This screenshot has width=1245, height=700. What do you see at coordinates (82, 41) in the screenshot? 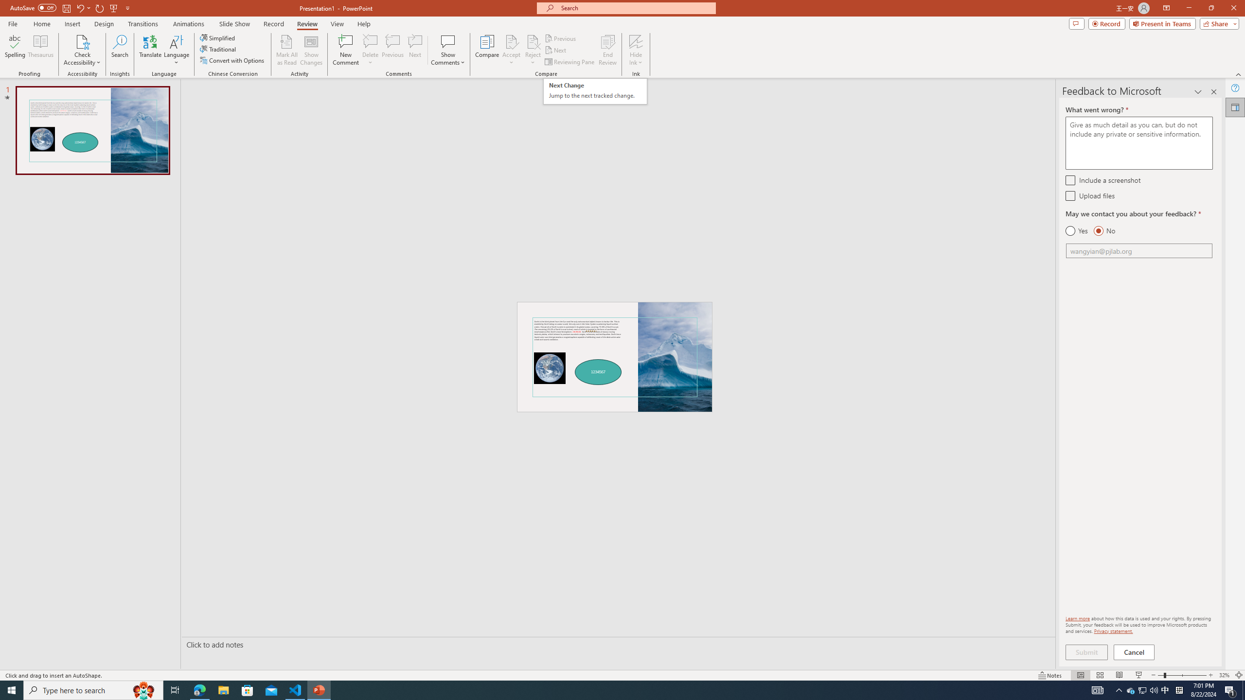
I see `Check Accessibility` at bounding box center [82, 41].